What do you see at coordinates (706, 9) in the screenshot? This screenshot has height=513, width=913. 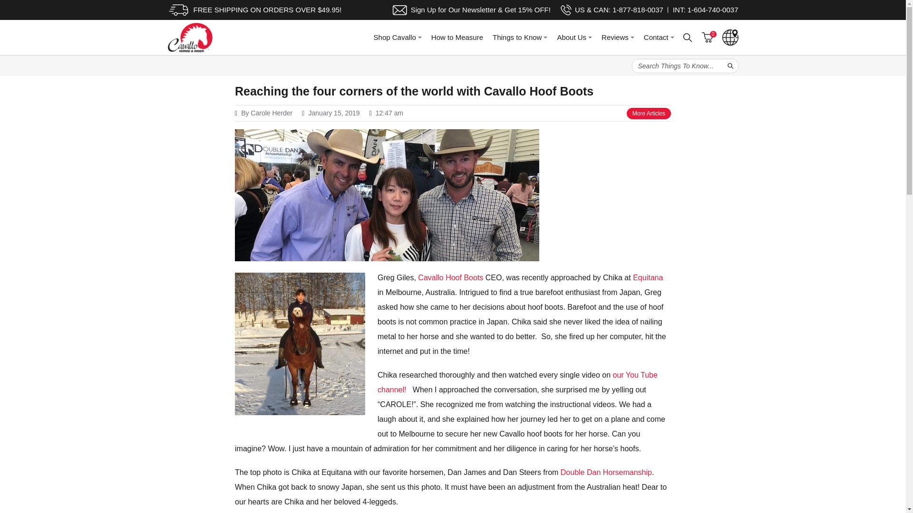 I see `INT: 1-604-740-0037` at bounding box center [706, 9].